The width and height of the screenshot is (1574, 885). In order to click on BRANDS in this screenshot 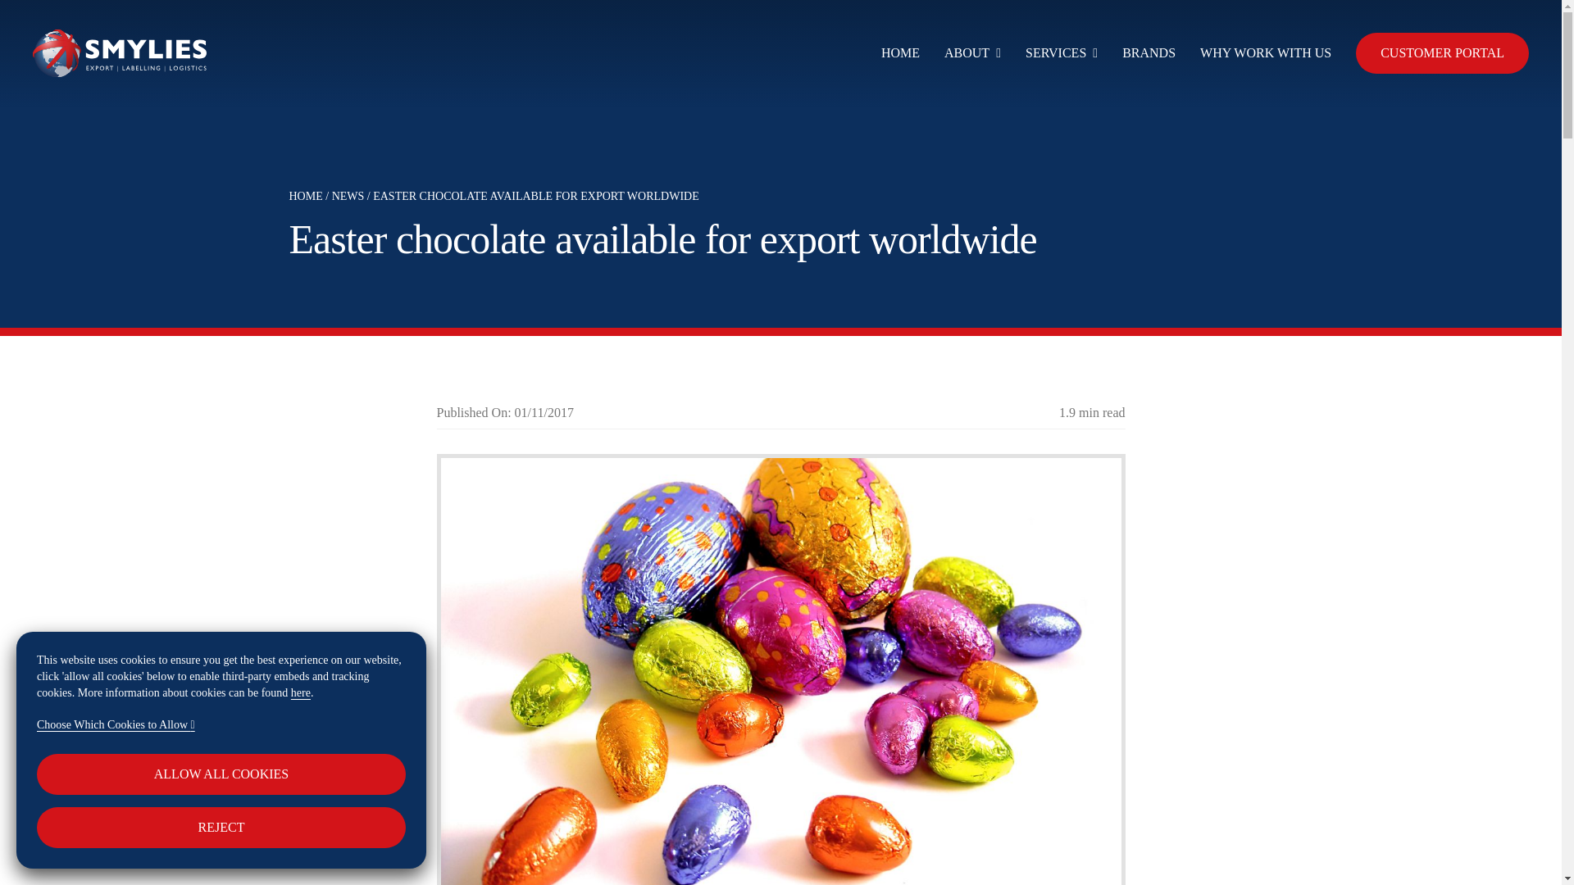, I will do `click(1149, 53)`.